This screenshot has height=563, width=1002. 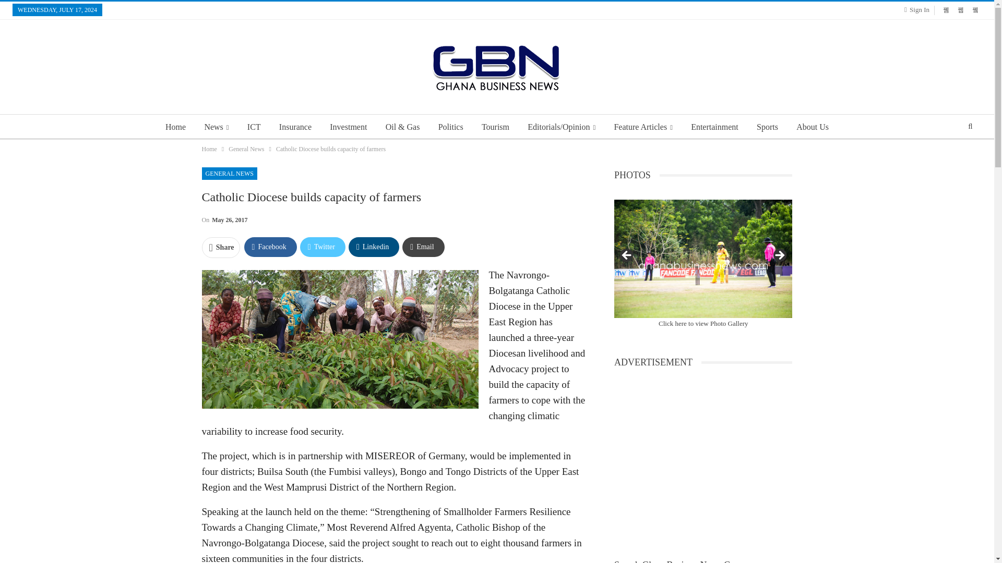 I want to click on 13th-African-games-139, so click(x=703, y=259).